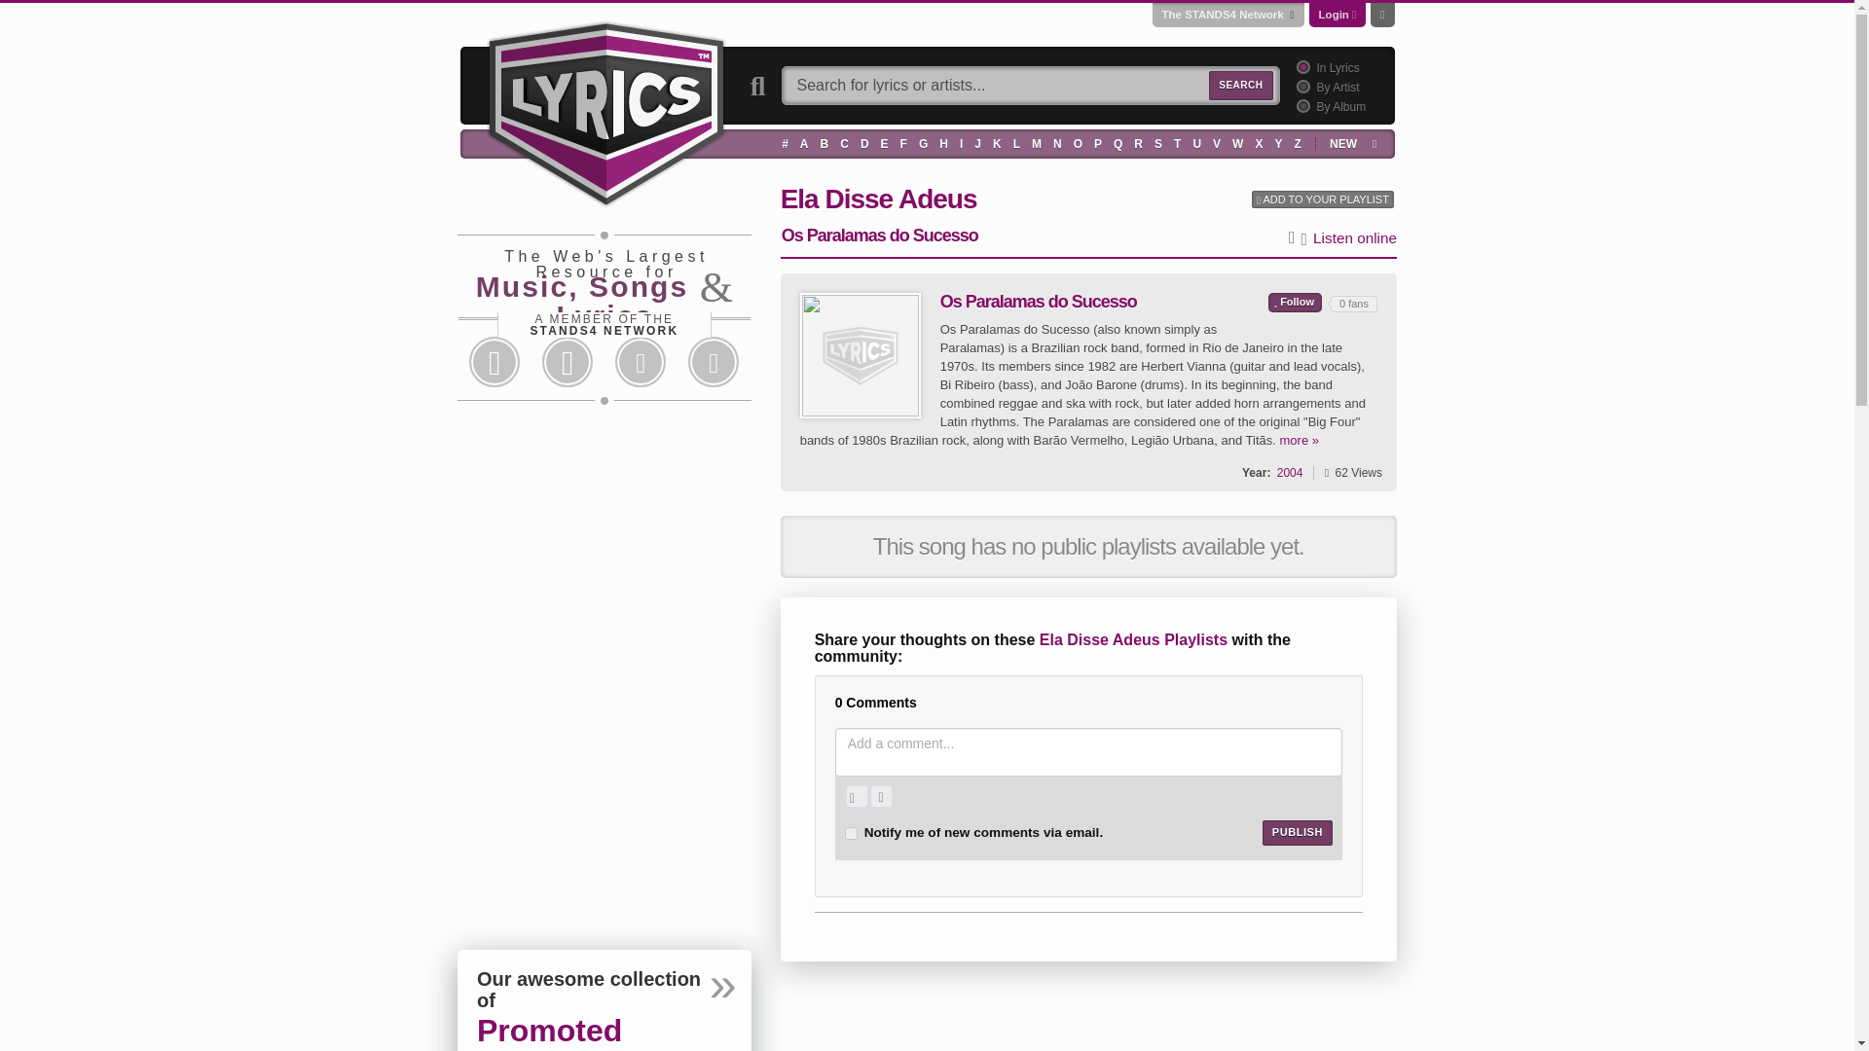  Describe the element at coordinates (1295, 302) in the screenshot. I see `click to add your vote` at that location.